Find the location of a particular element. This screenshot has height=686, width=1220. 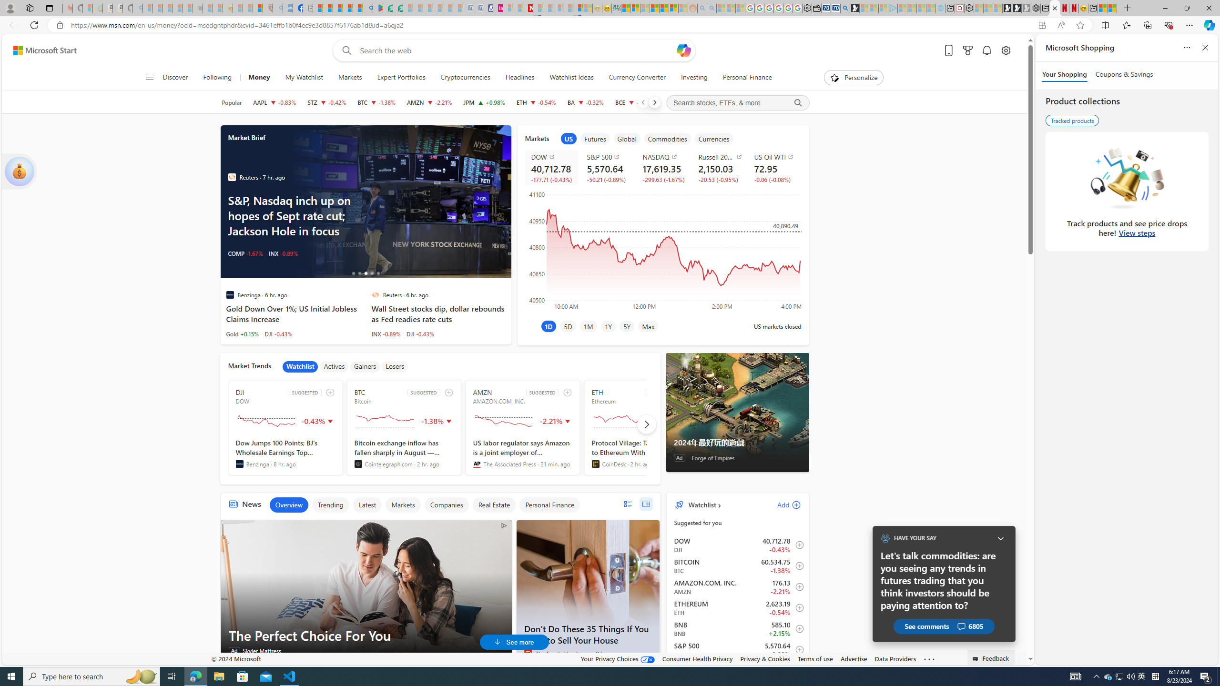

Markets is located at coordinates (403, 505).